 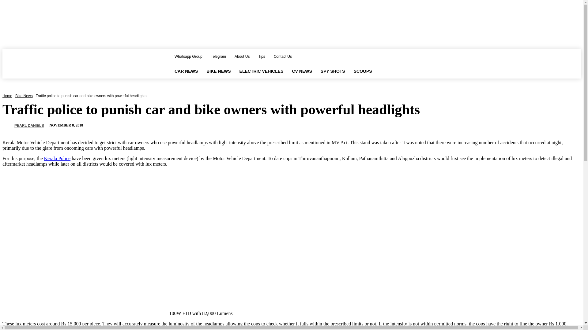 What do you see at coordinates (79, 64) in the screenshot?
I see `rushlane logo` at bounding box center [79, 64].